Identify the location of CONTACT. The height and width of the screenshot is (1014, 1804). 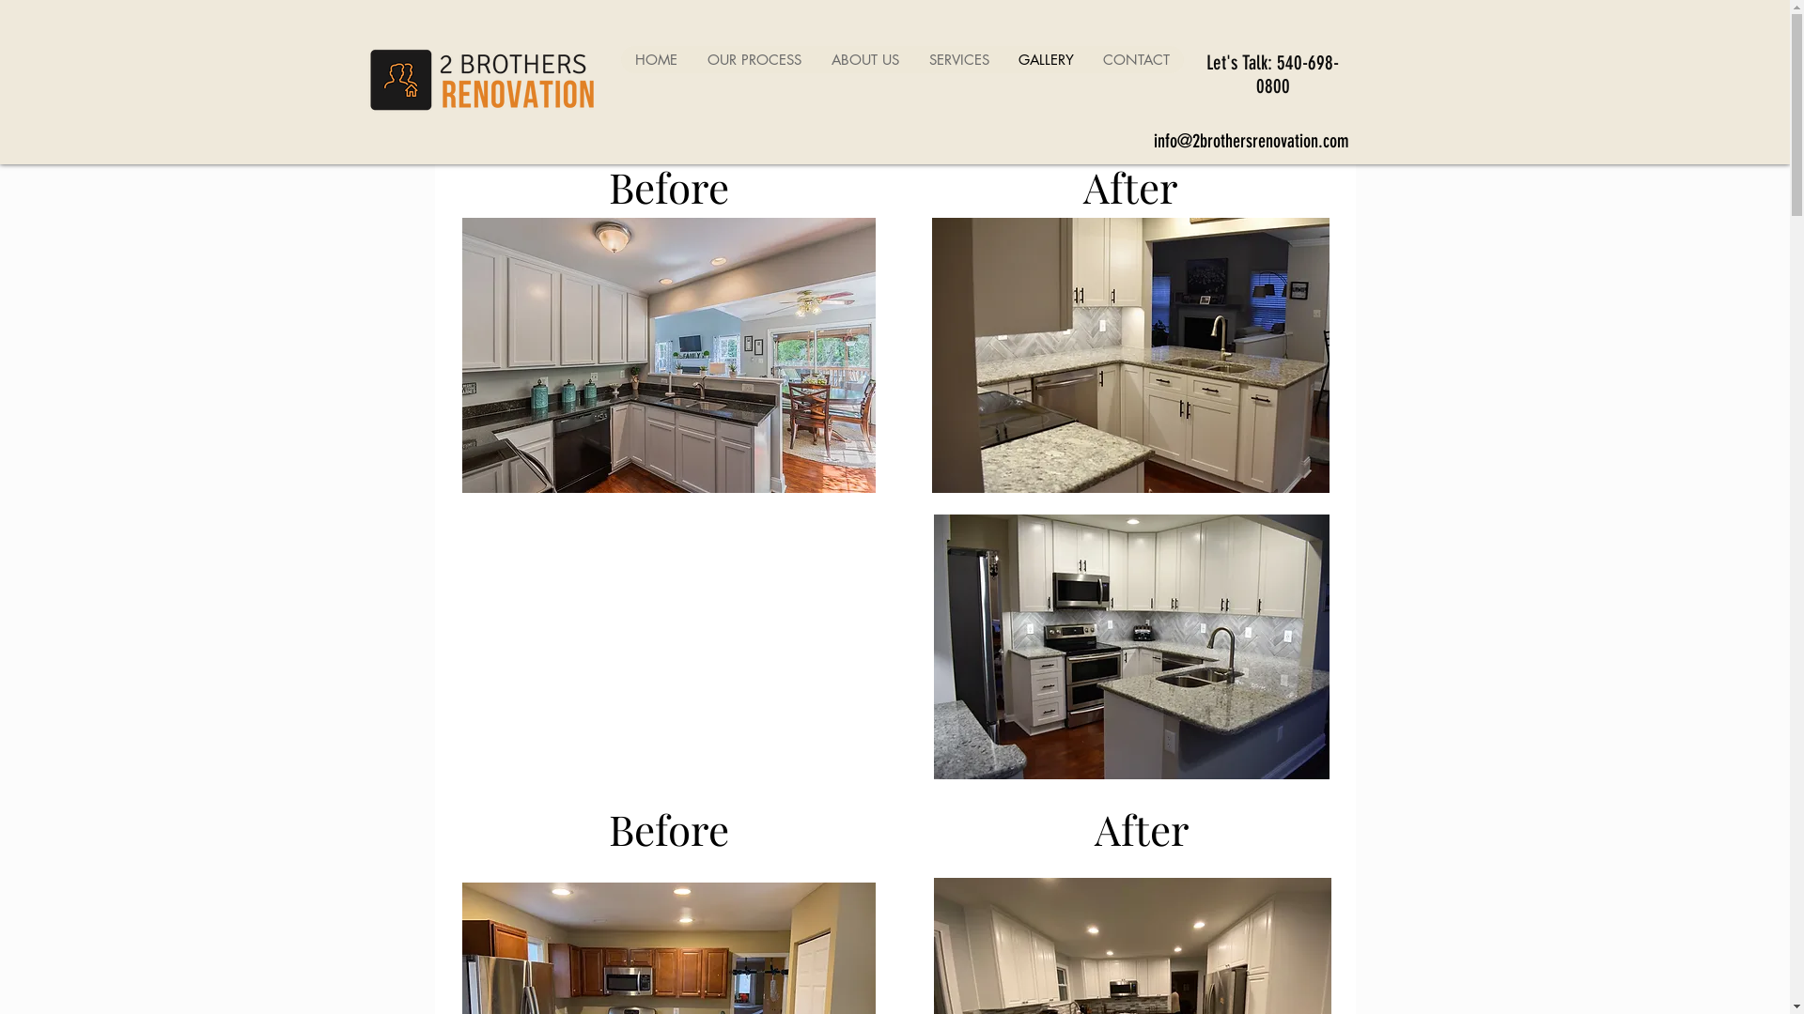
(1136, 59).